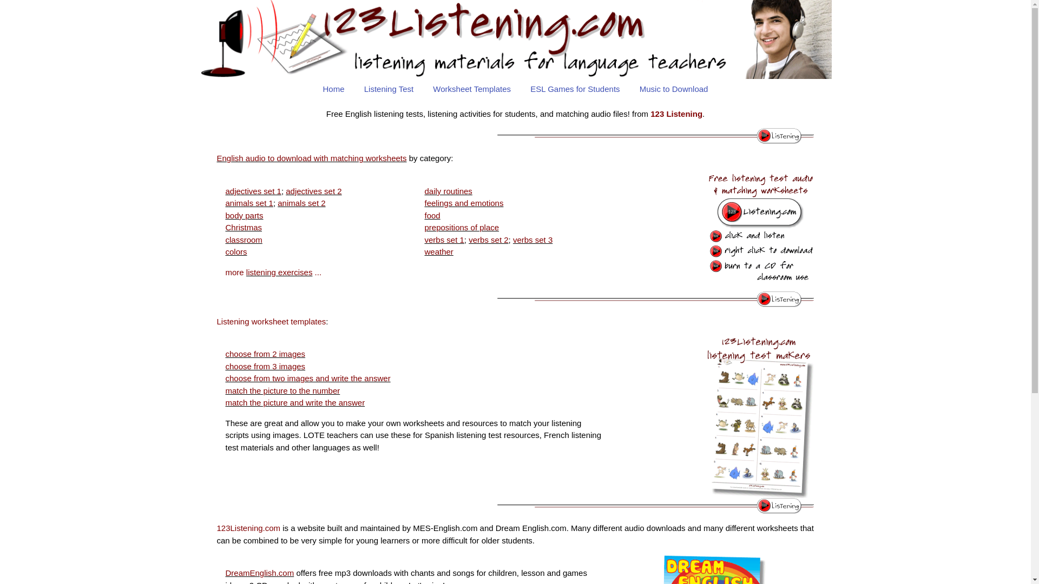 The width and height of the screenshot is (1039, 584). What do you see at coordinates (244, 227) in the screenshot?
I see `Christmas` at bounding box center [244, 227].